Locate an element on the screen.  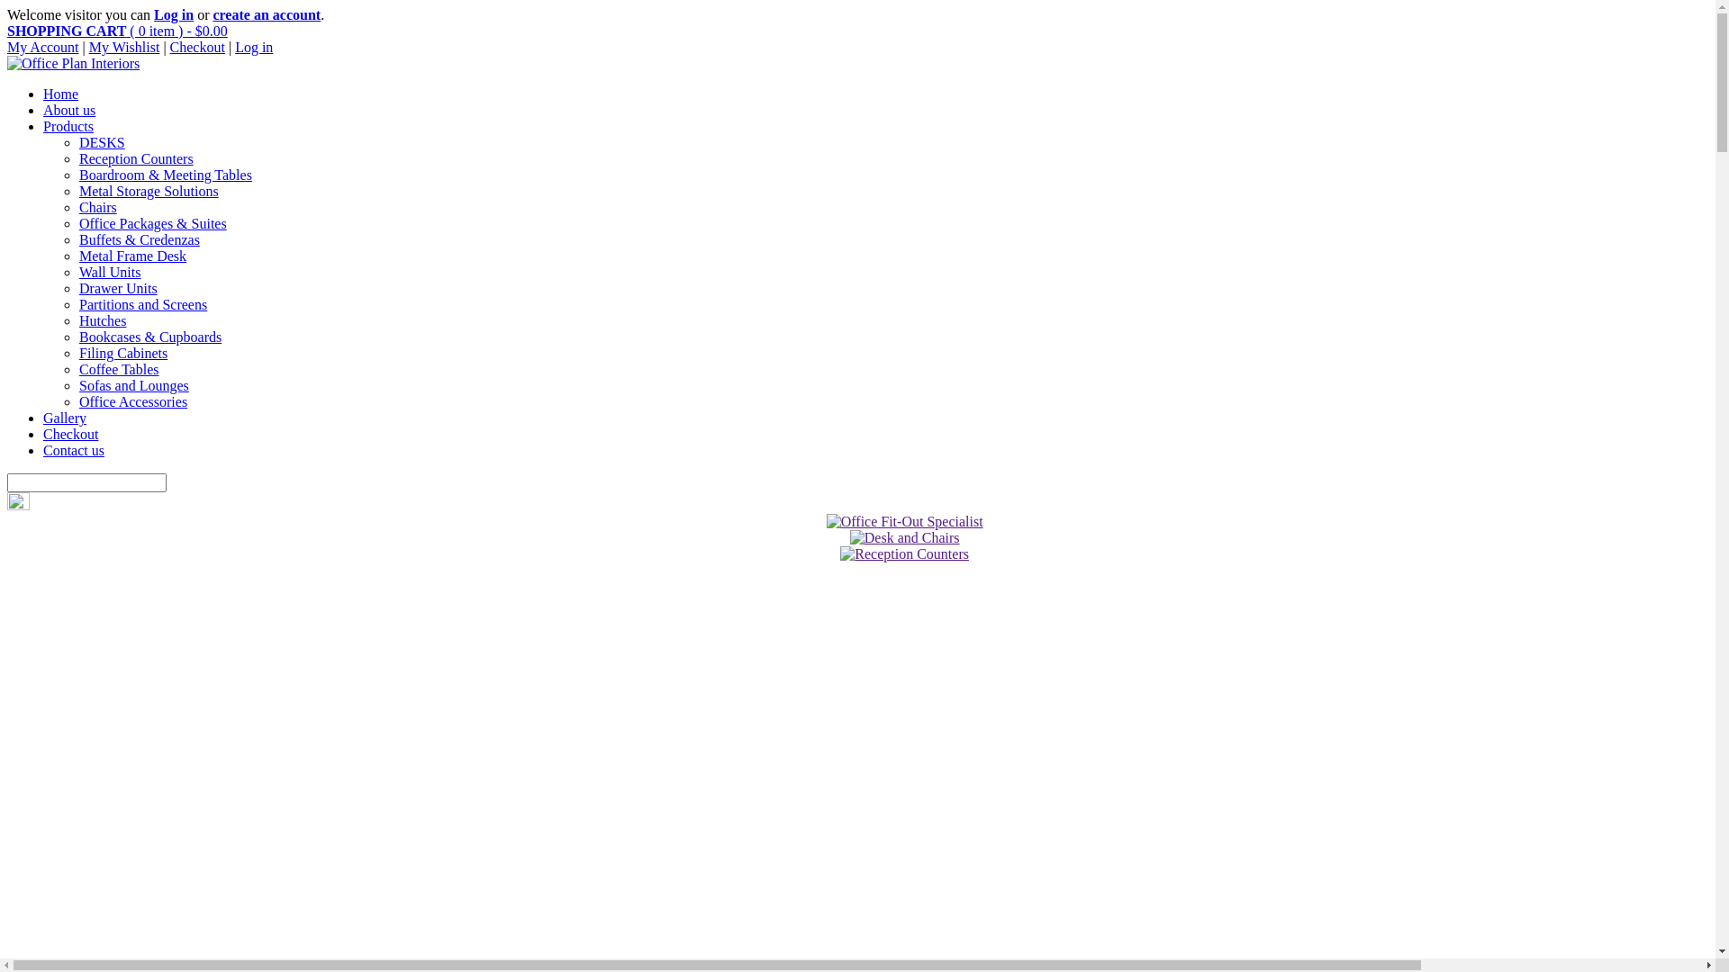
Office Fit-Out Specialist is located at coordinates (905, 522).